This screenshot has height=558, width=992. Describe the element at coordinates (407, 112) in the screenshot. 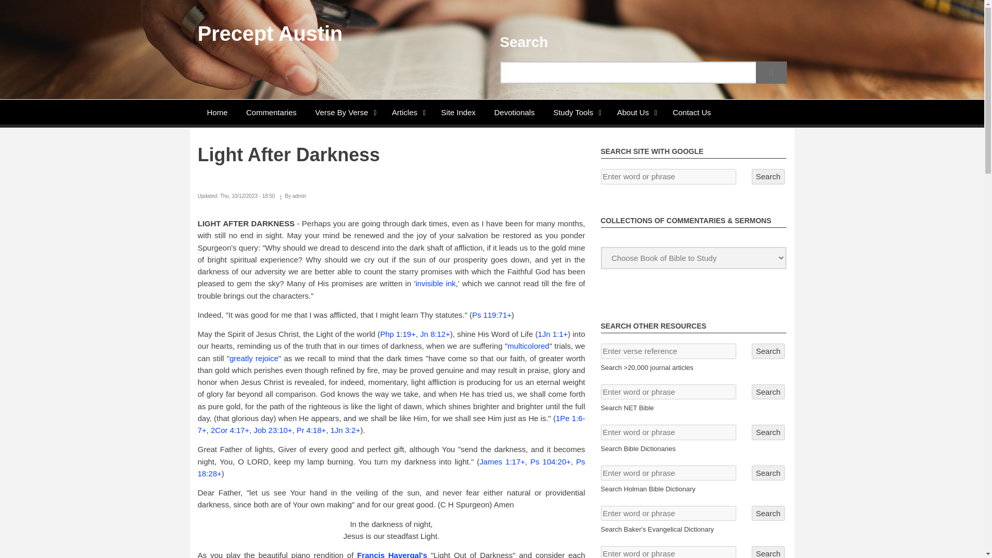

I see `Articles` at that location.